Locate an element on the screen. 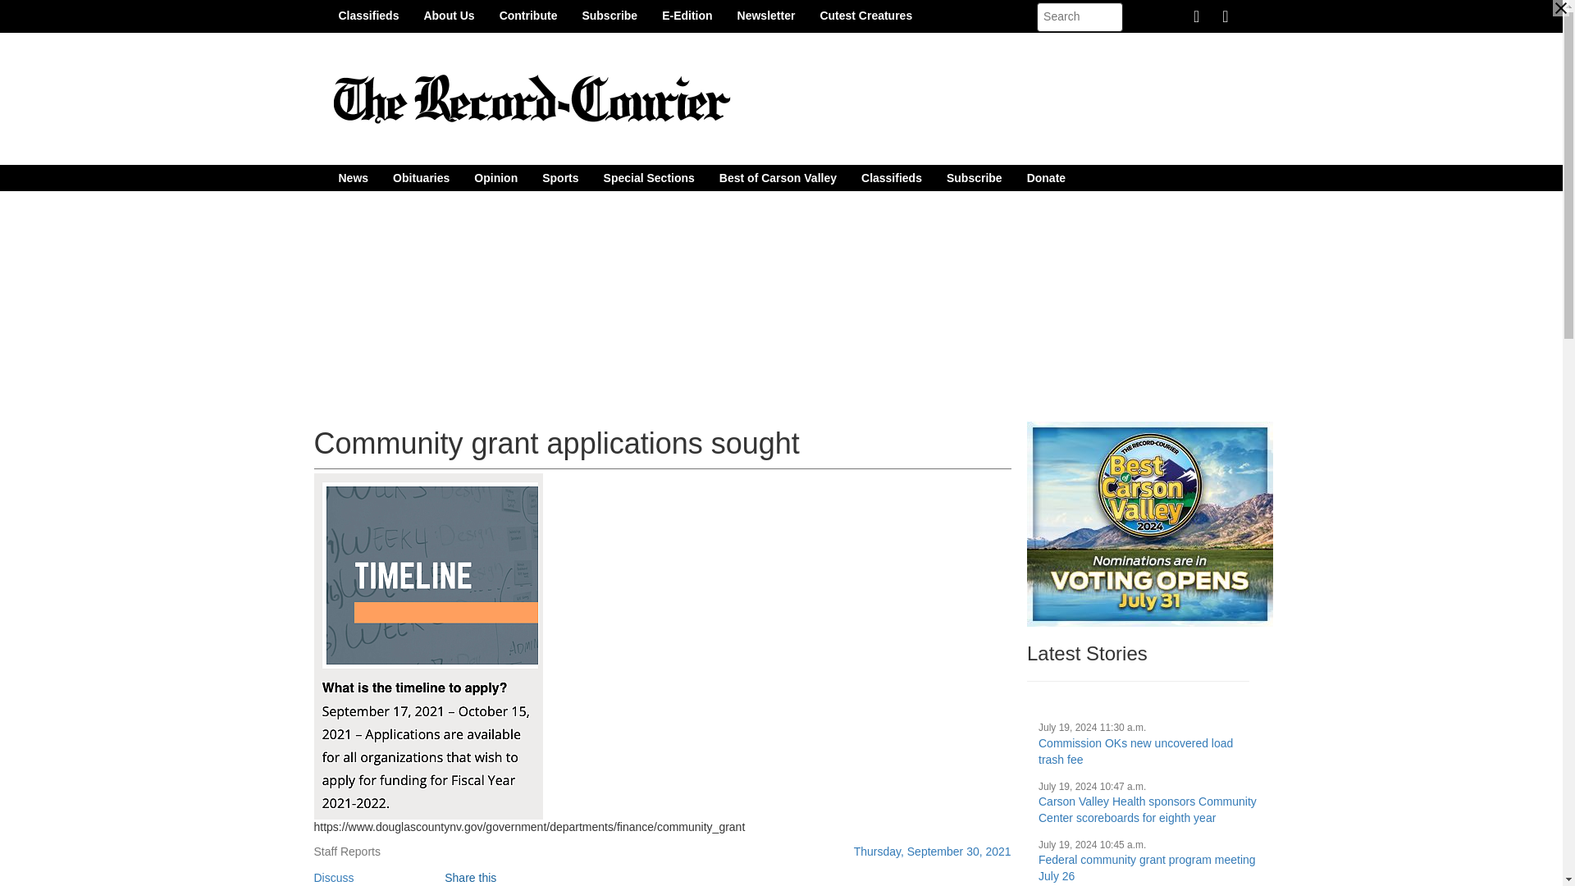 The width and height of the screenshot is (1575, 886). E-Edition is located at coordinates (687, 15).